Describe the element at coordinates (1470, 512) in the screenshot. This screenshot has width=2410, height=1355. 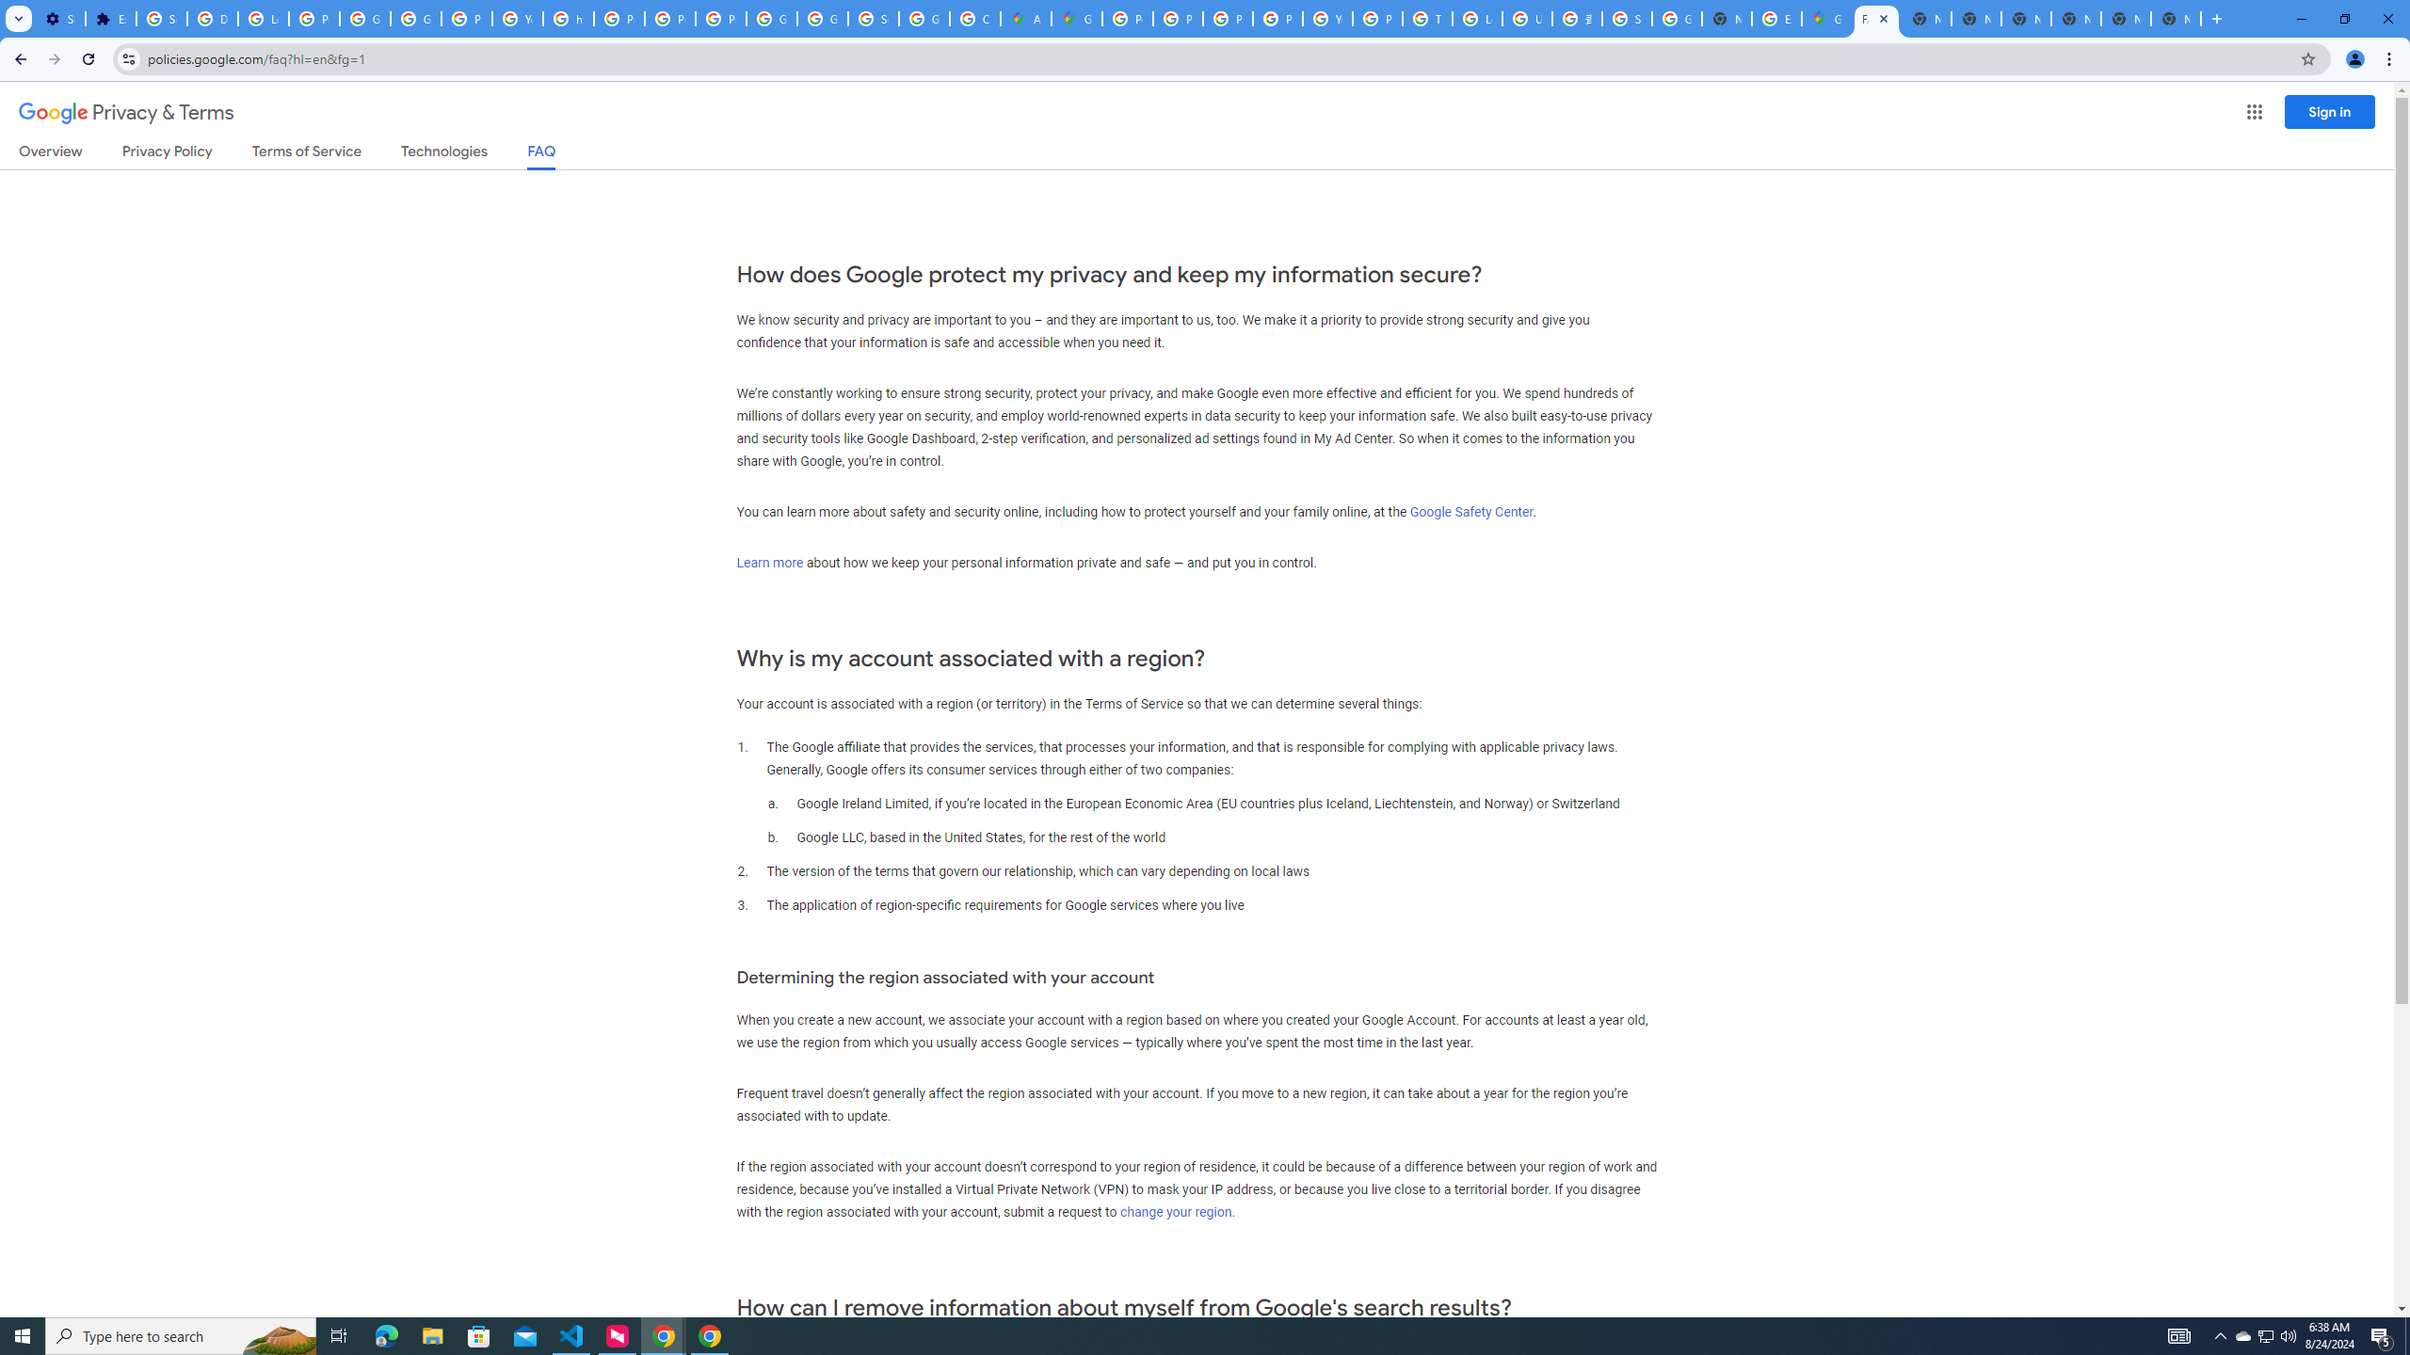
I see `Google Safety Center` at that location.